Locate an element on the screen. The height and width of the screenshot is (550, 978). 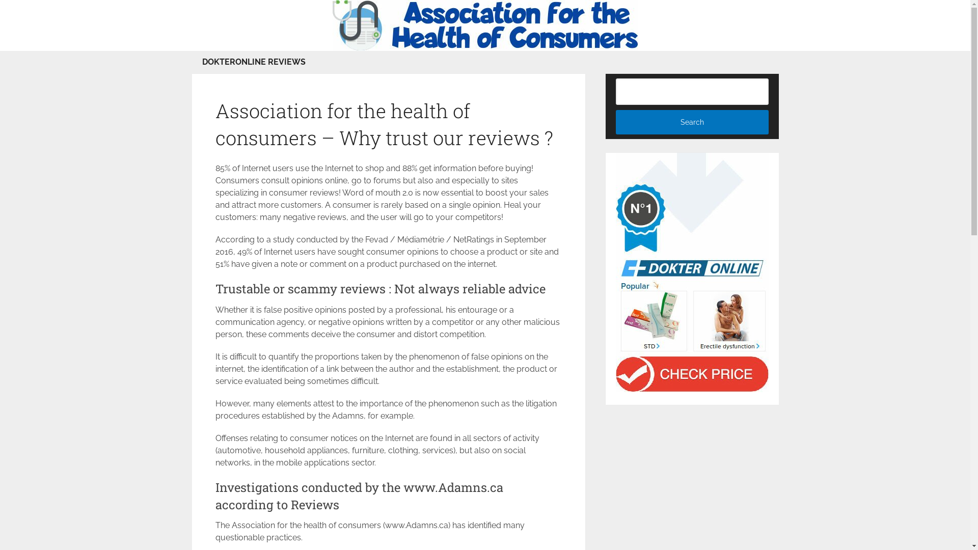
DOKTERONLINE REVIEWS is located at coordinates (254, 62).